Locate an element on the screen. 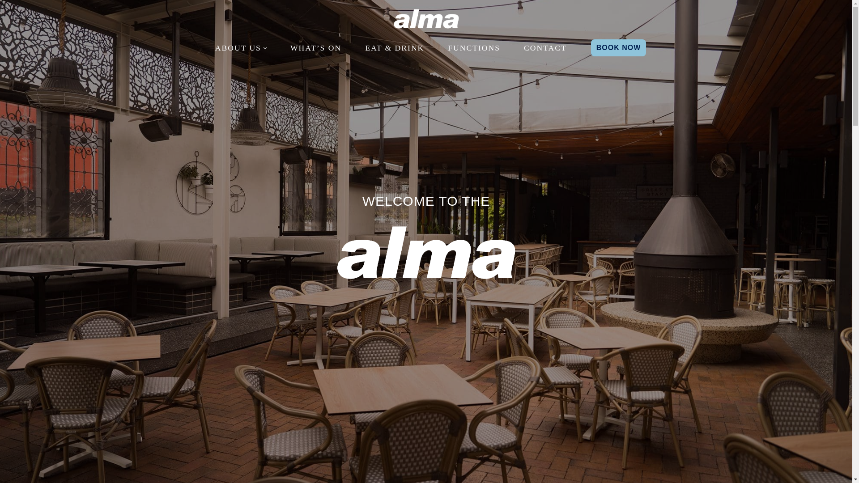  CONTACT is located at coordinates (545, 47).